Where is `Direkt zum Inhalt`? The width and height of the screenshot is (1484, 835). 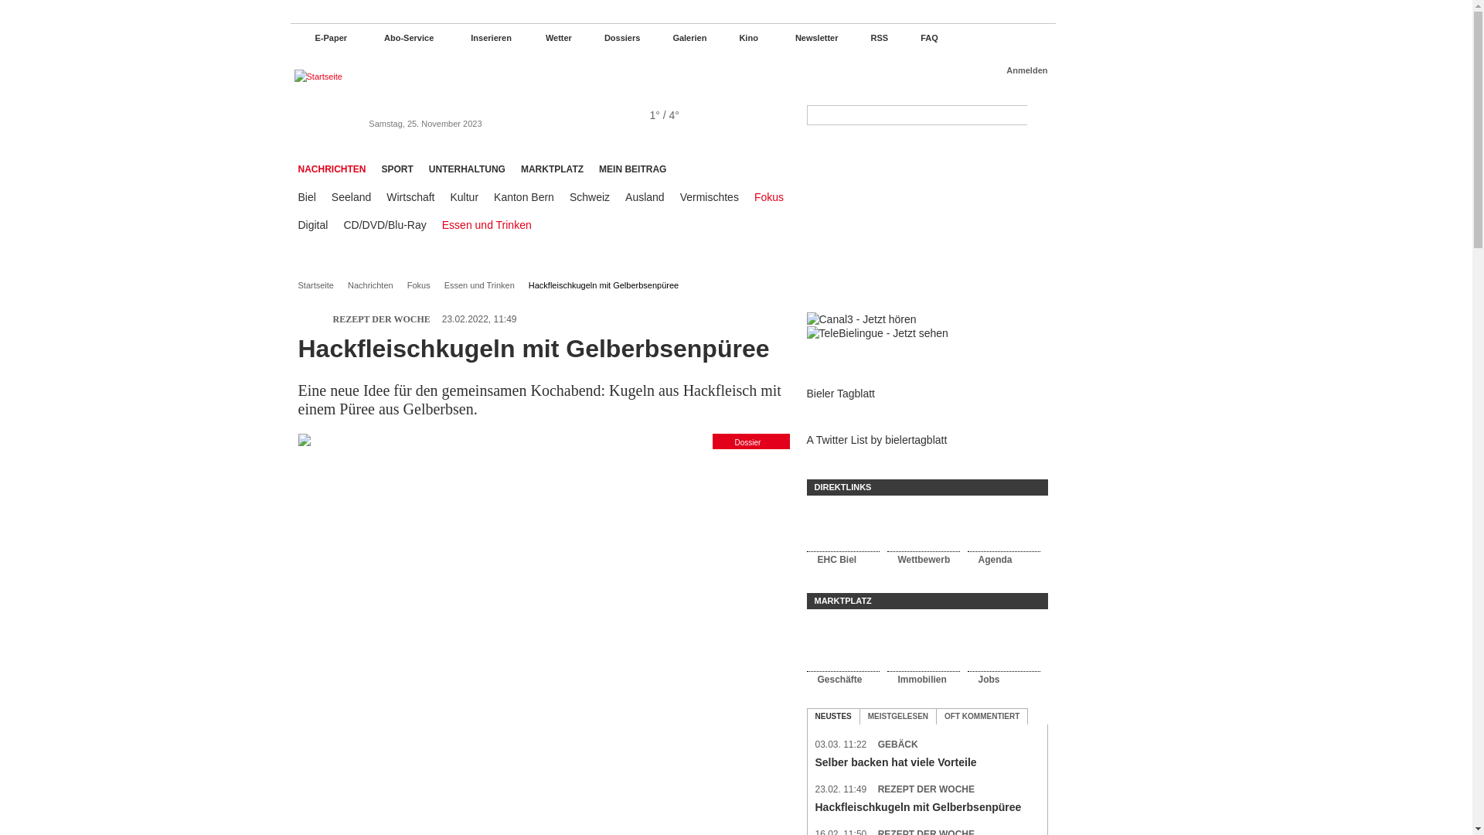 Direkt zum Inhalt is located at coordinates (44, 0).